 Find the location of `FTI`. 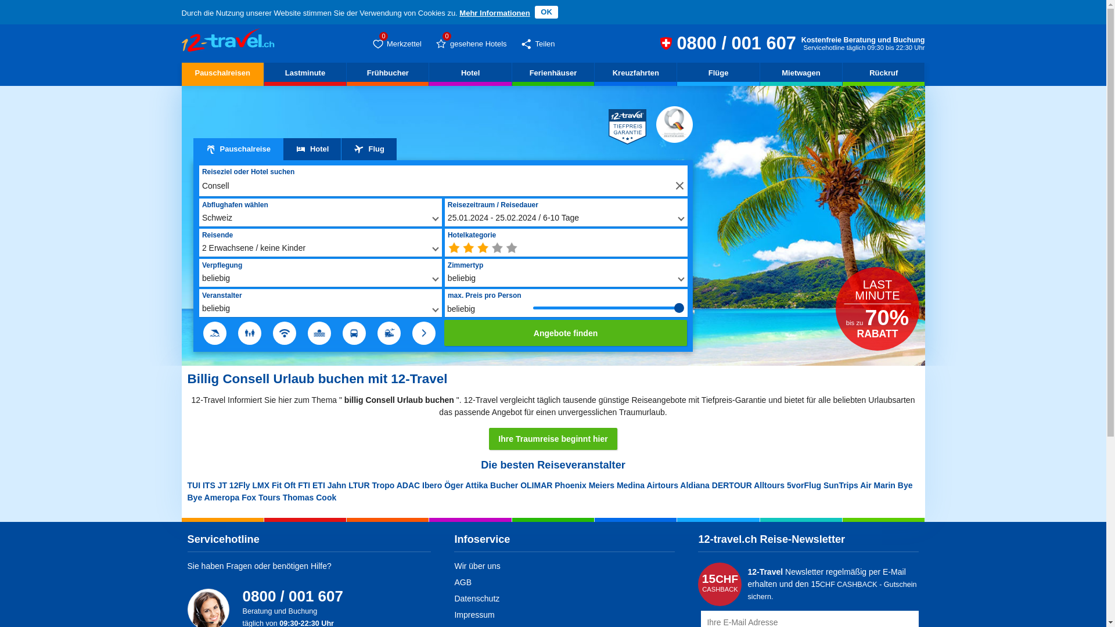

FTI is located at coordinates (304, 485).